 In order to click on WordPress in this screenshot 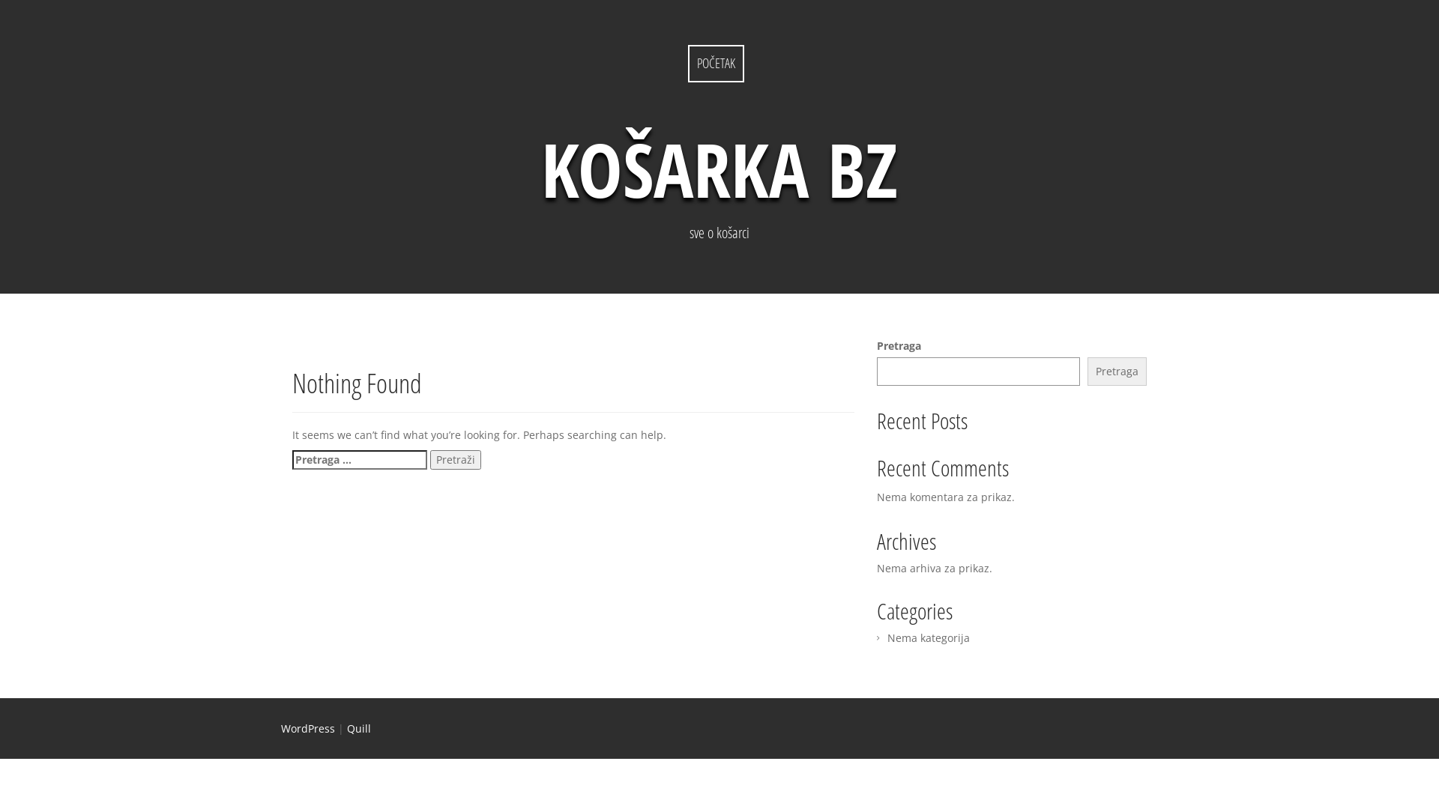, I will do `click(308, 728)`.